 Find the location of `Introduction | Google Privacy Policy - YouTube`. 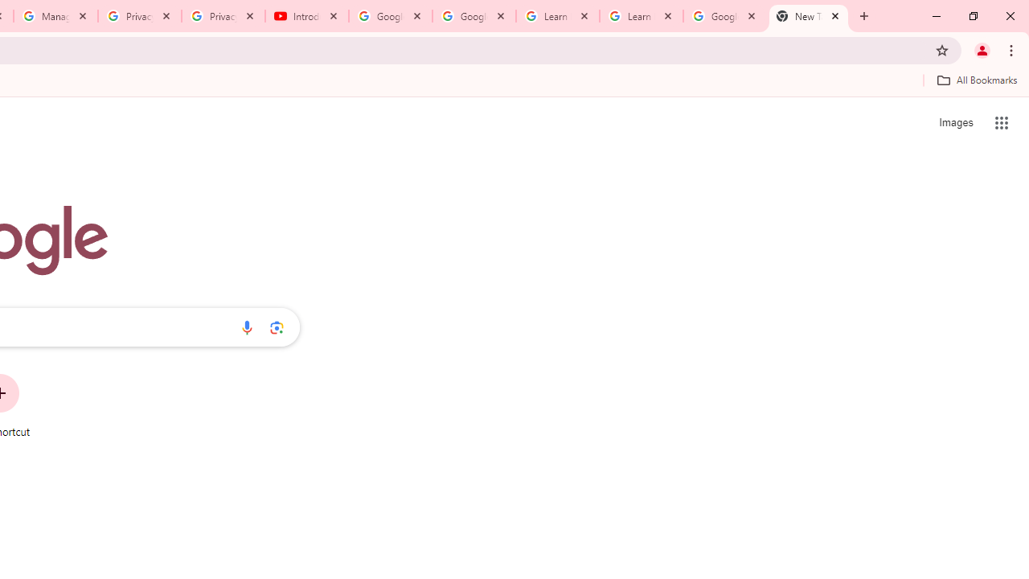

Introduction | Google Privacy Policy - YouTube is located at coordinates (307, 16).